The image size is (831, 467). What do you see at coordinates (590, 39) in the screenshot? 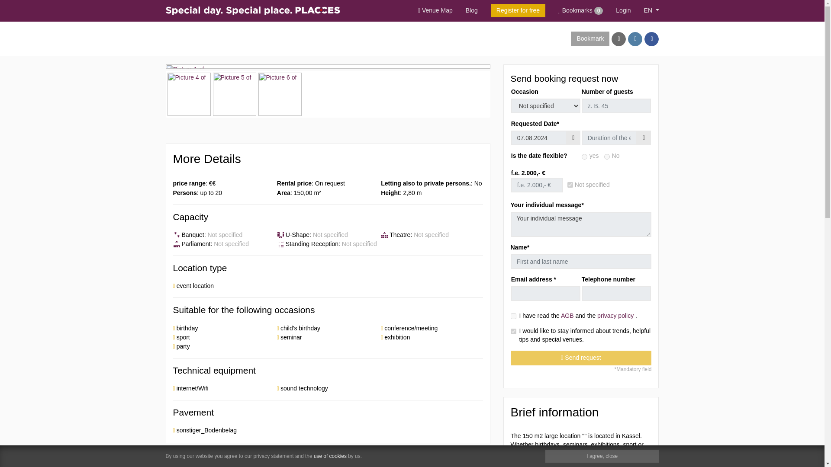
I see `Bookmark` at bounding box center [590, 39].